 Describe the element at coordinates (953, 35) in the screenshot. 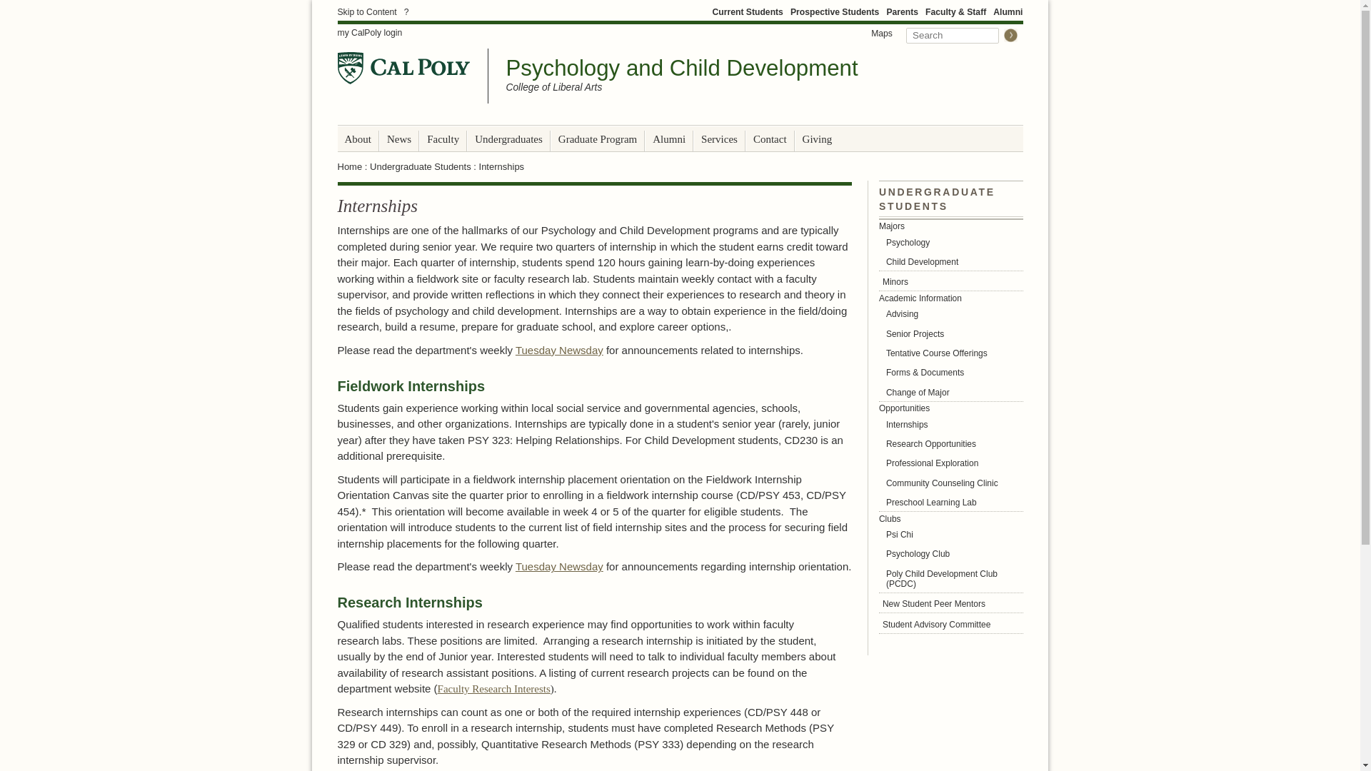

I see `Search this site` at that location.